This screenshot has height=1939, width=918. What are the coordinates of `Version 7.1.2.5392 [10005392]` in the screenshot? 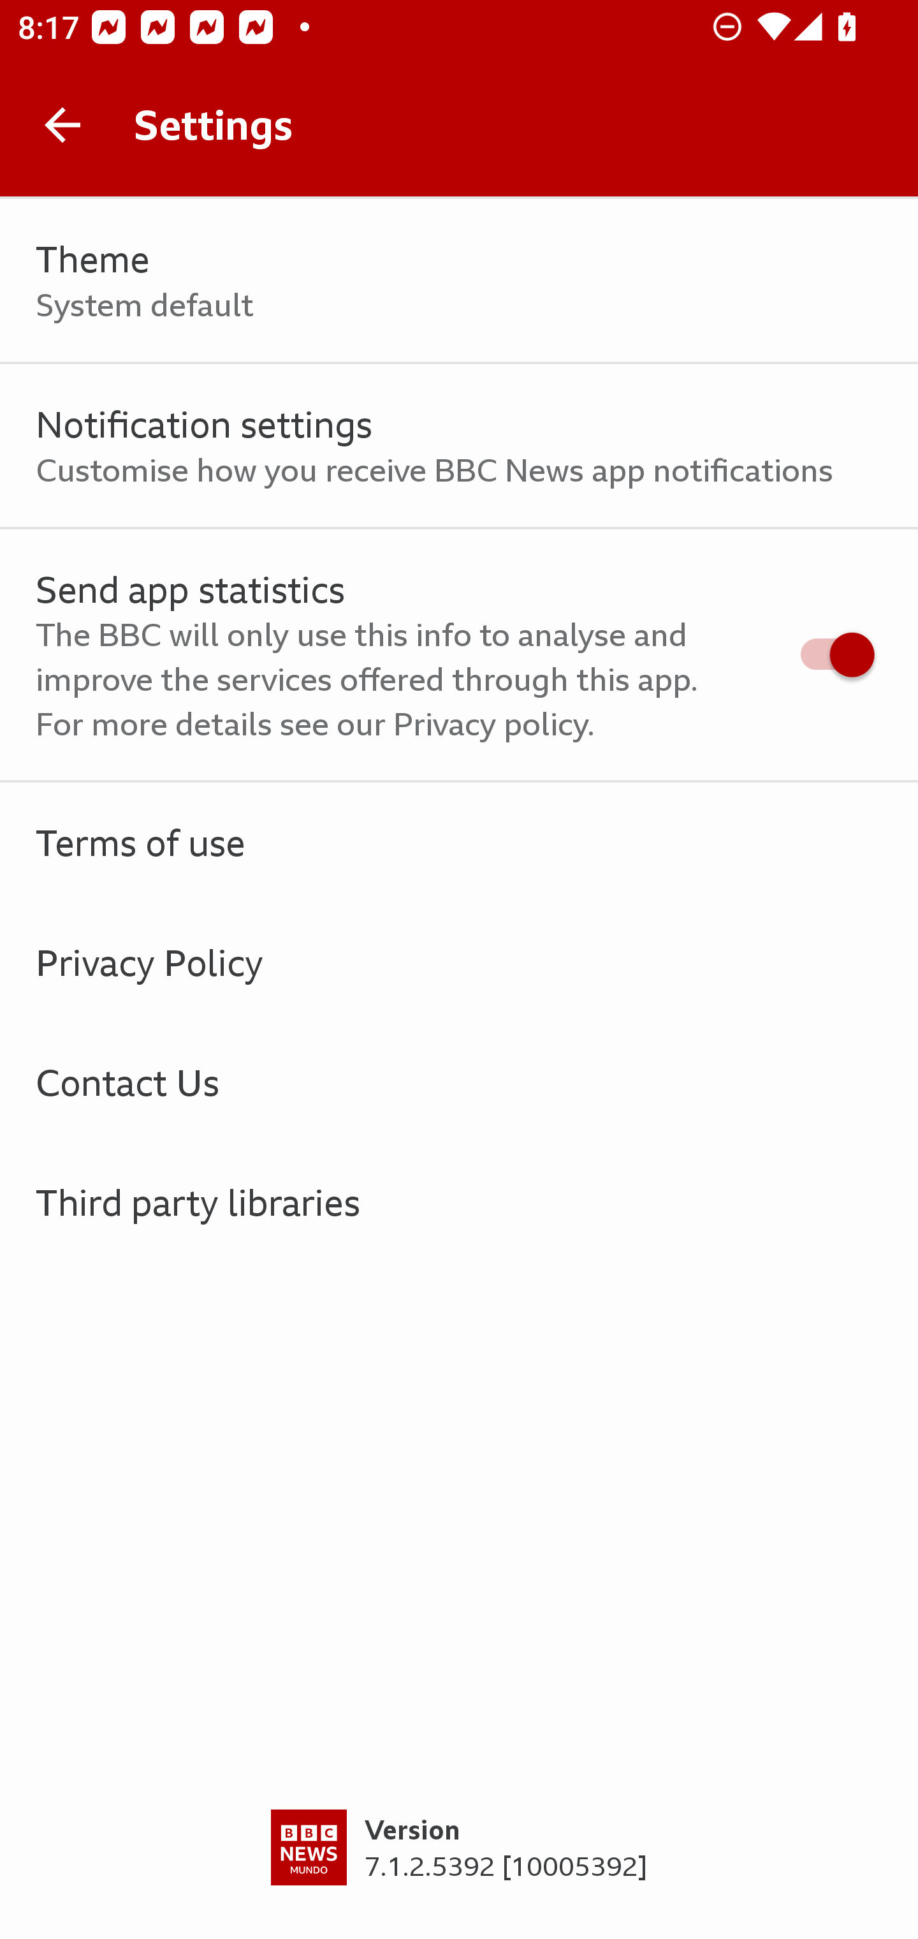 It's located at (459, 1874).